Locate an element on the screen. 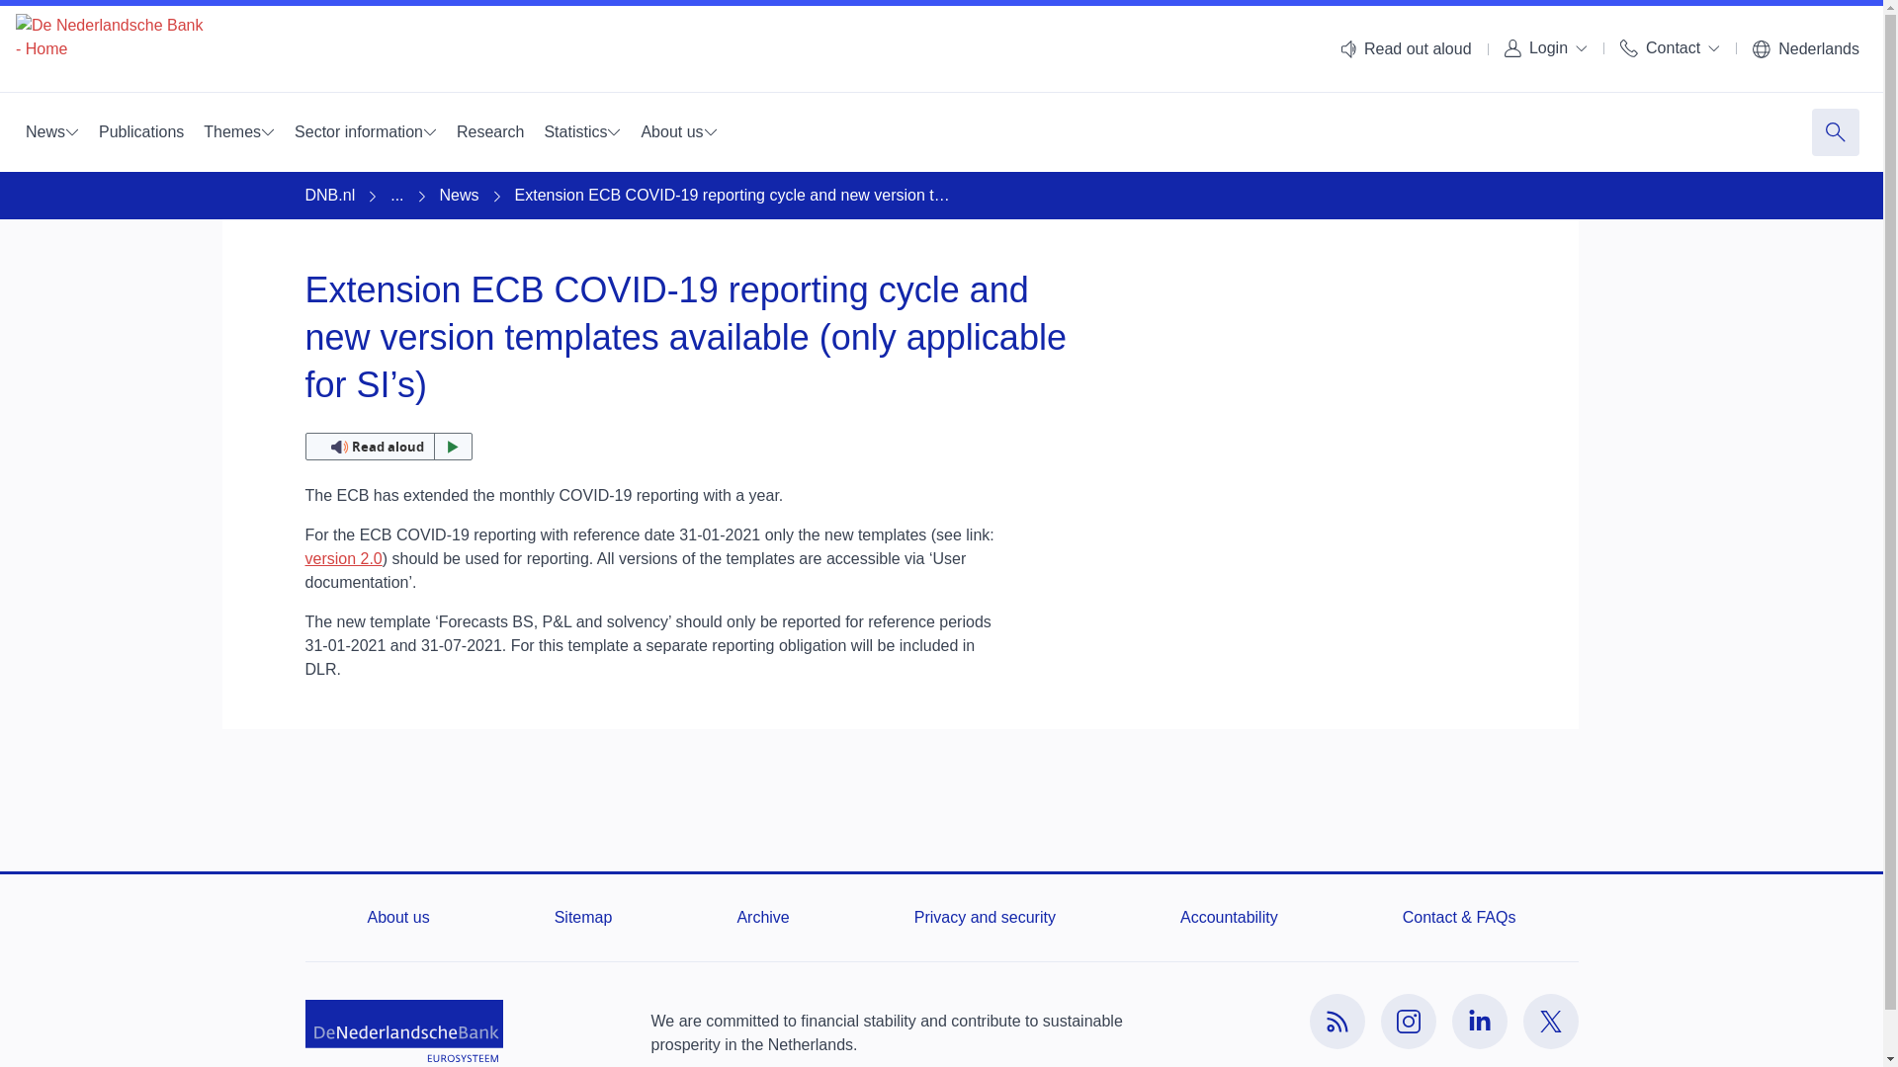 The image size is (1898, 1067). Visit our Instagram profile is located at coordinates (1407, 1021).